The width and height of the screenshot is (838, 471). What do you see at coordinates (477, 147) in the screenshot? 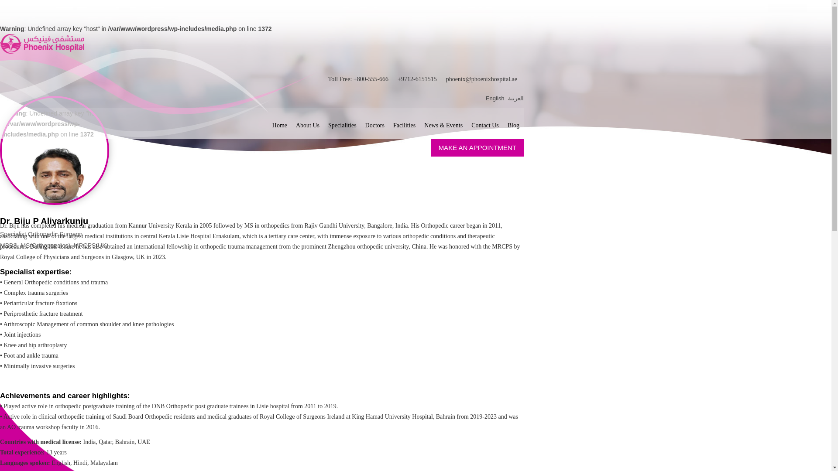
I see `MAKE AN APPOINTMENT` at bounding box center [477, 147].